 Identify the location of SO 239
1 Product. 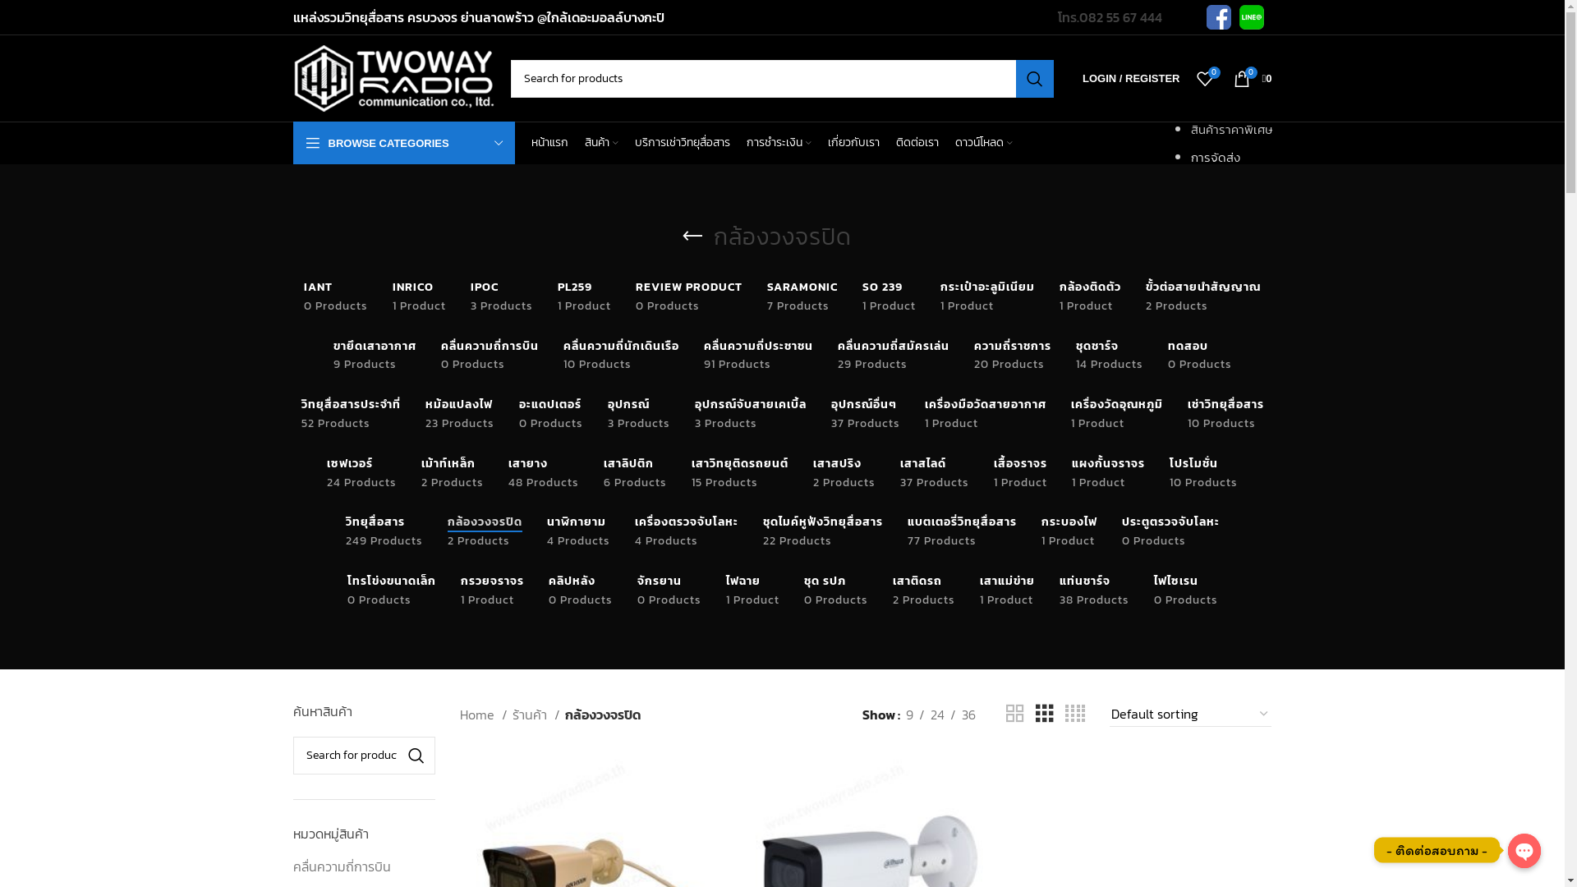
(889, 297).